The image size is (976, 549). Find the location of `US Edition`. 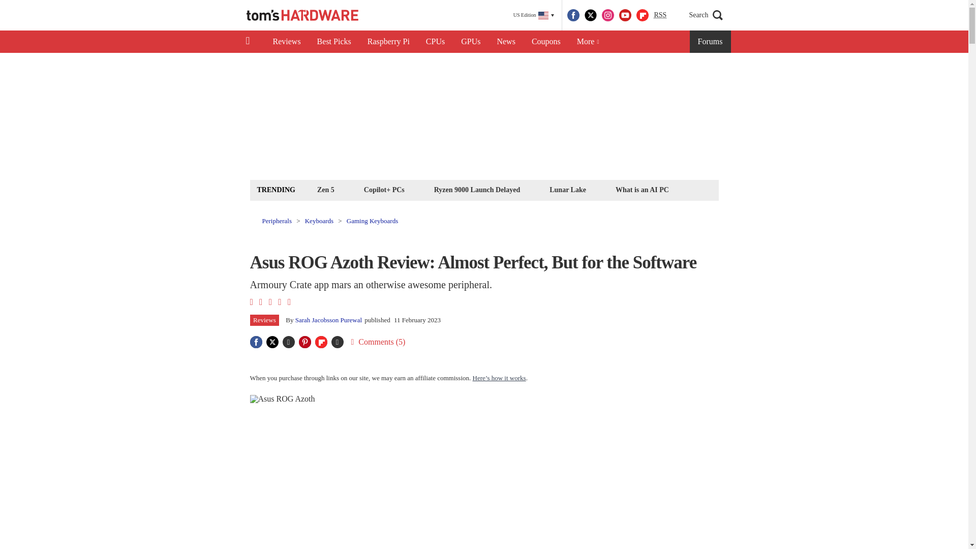

US Edition is located at coordinates (534, 15).